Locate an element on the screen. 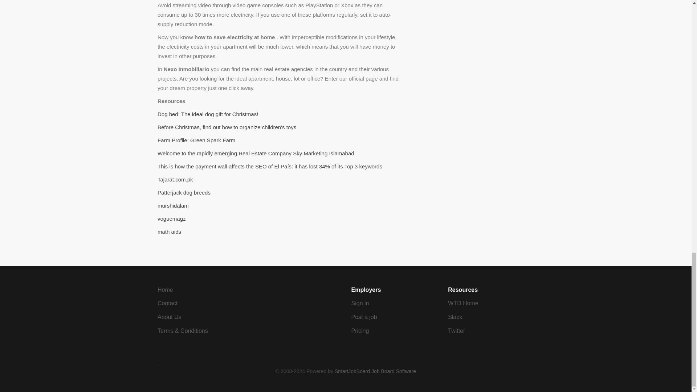  Contact is located at coordinates (167, 303).